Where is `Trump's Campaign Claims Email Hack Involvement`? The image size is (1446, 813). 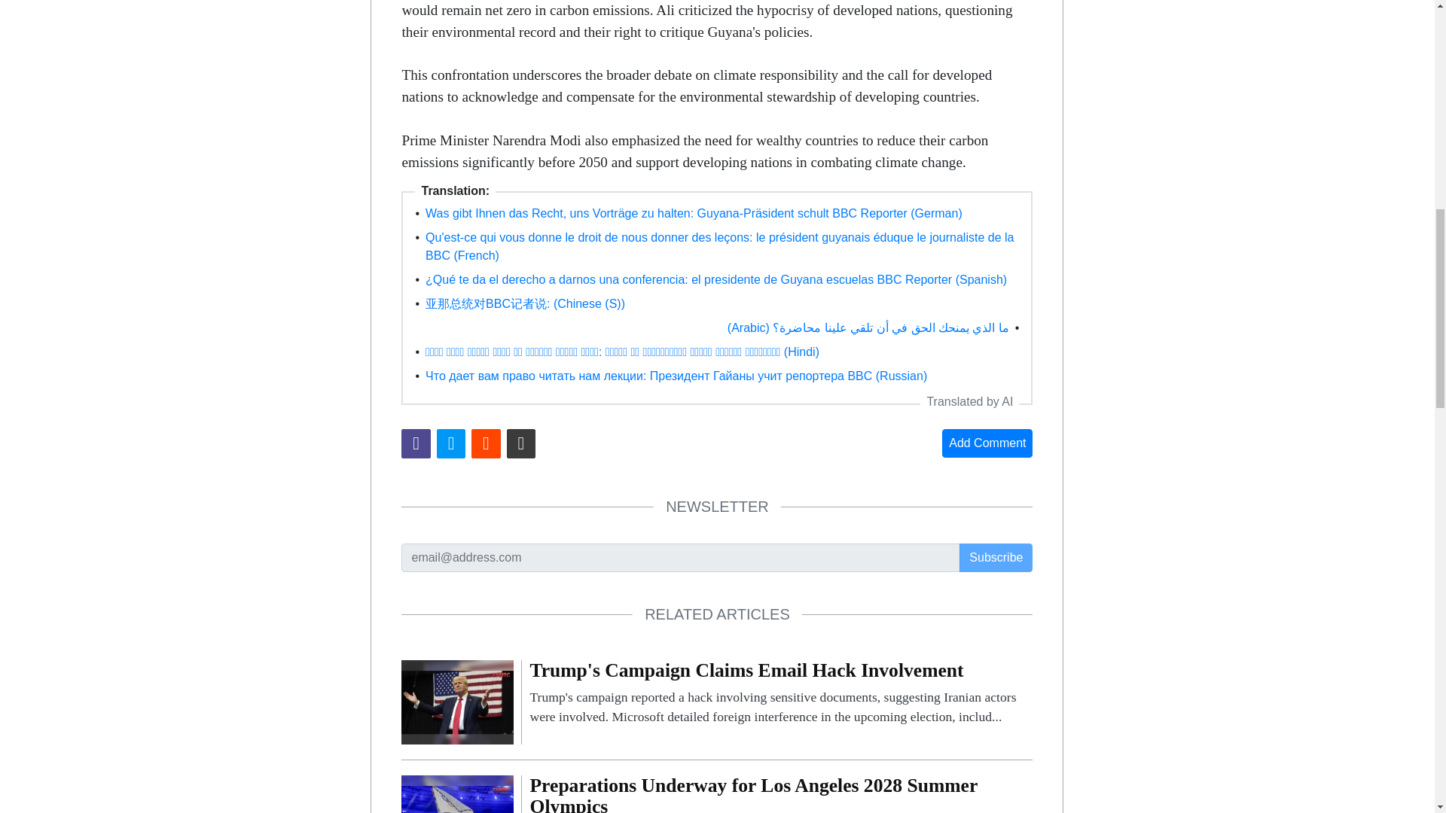 Trump's Campaign Claims Email Hack Involvement is located at coordinates (780, 693).